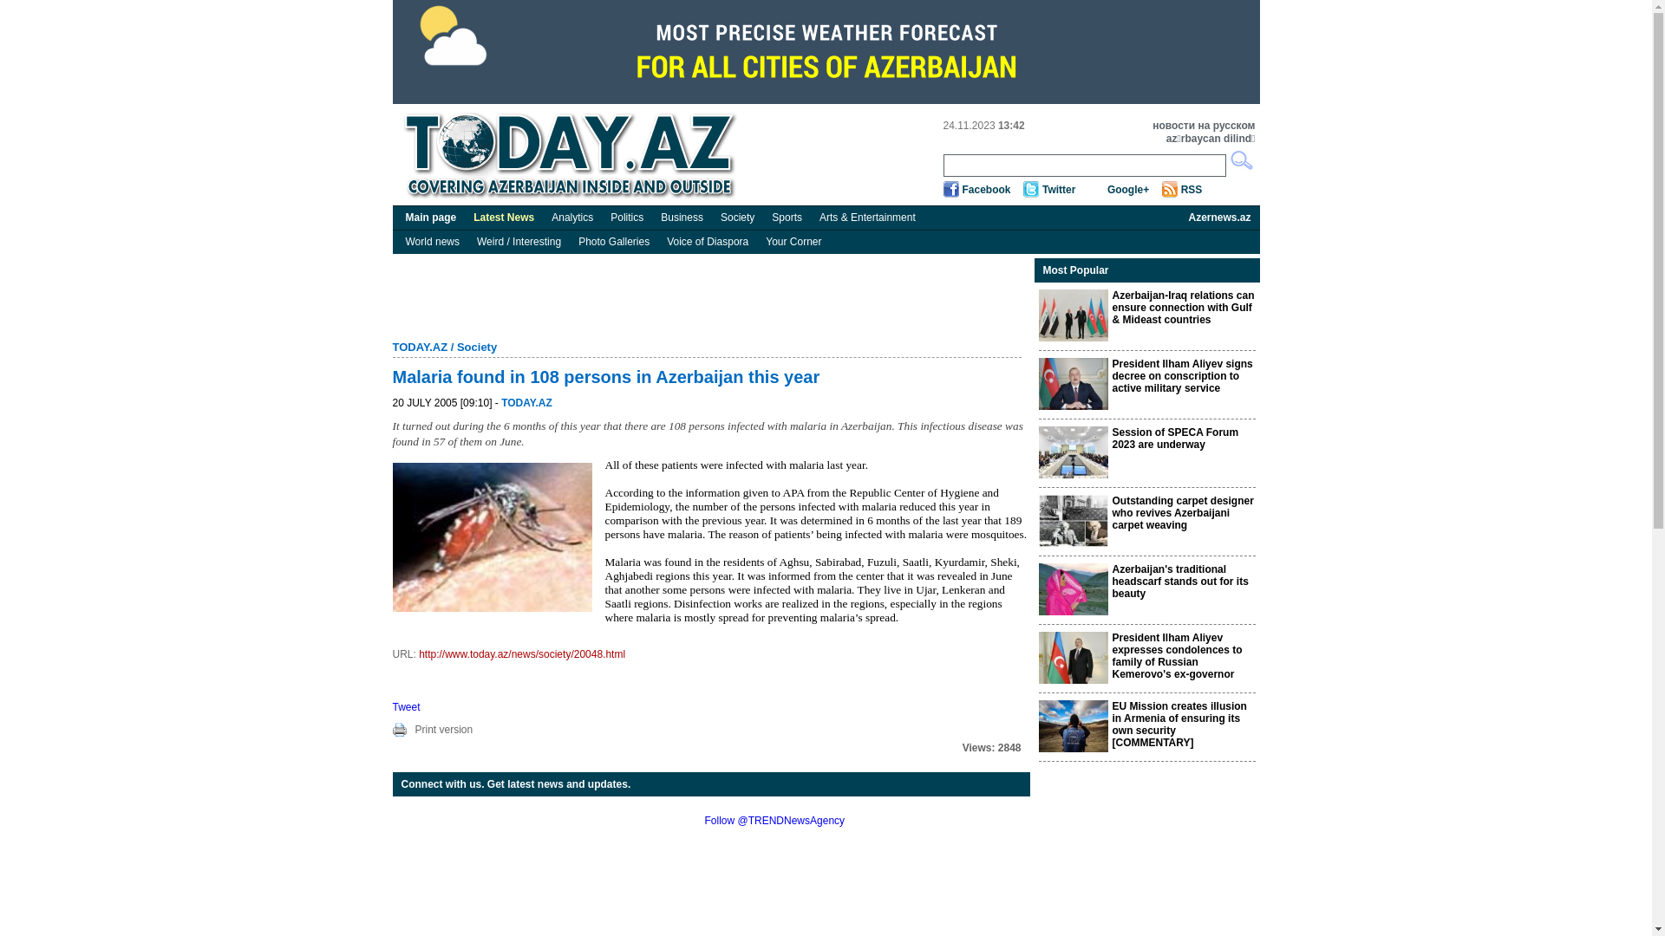 The height and width of the screenshot is (936, 1665). I want to click on TODAY.AZ, so click(527, 403).